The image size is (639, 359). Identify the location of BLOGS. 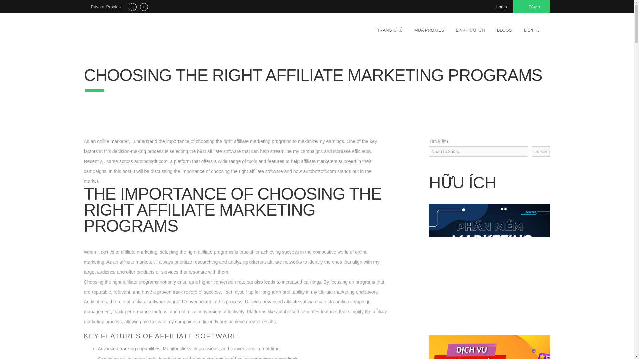
(504, 29).